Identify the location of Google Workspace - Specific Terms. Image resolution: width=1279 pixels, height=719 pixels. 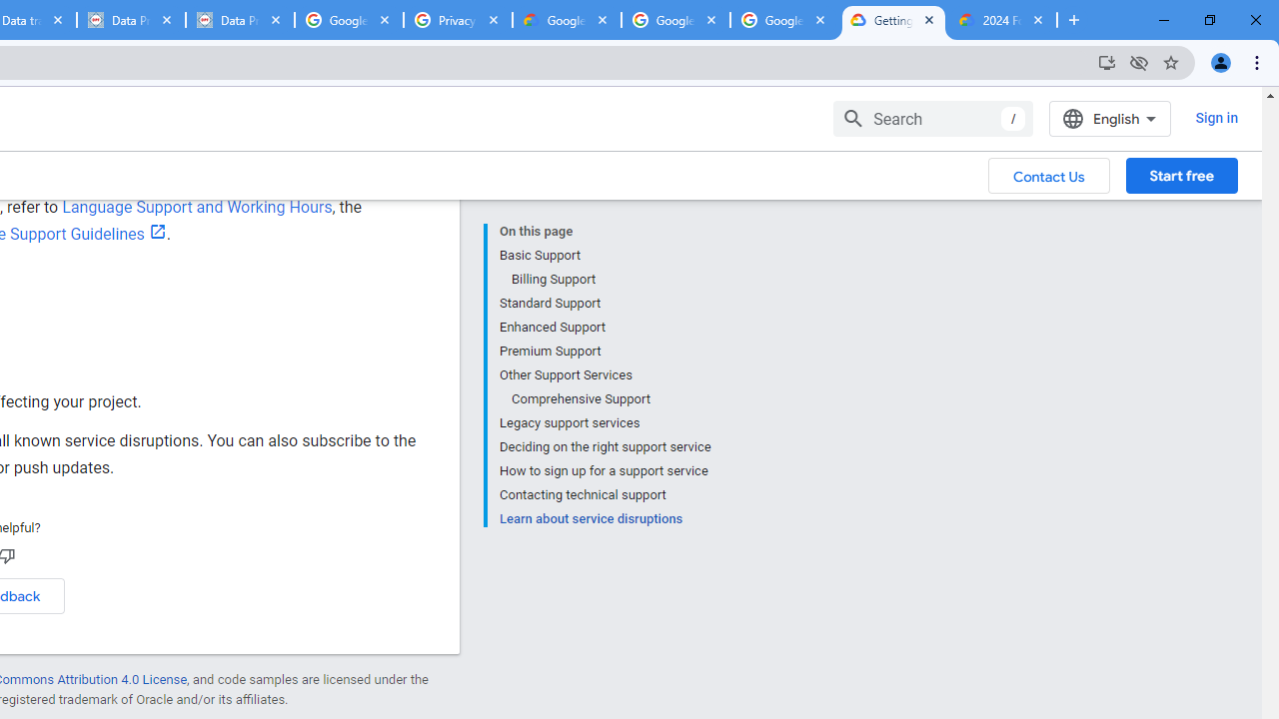
(675, 20).